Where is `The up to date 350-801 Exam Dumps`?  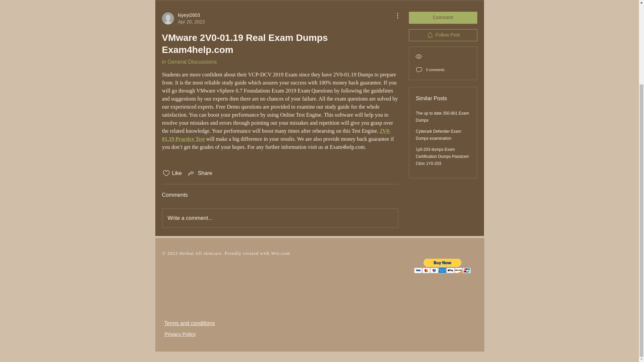
The up to date 350-801 Exam Dumps is located at coordinates (443, 117).